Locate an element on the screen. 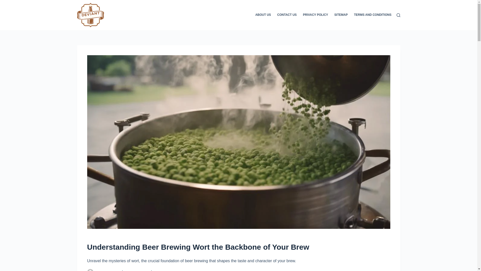 This screenshot has width=481, height=271. PRIVACY POLICY is located at coordinates (315, 15).